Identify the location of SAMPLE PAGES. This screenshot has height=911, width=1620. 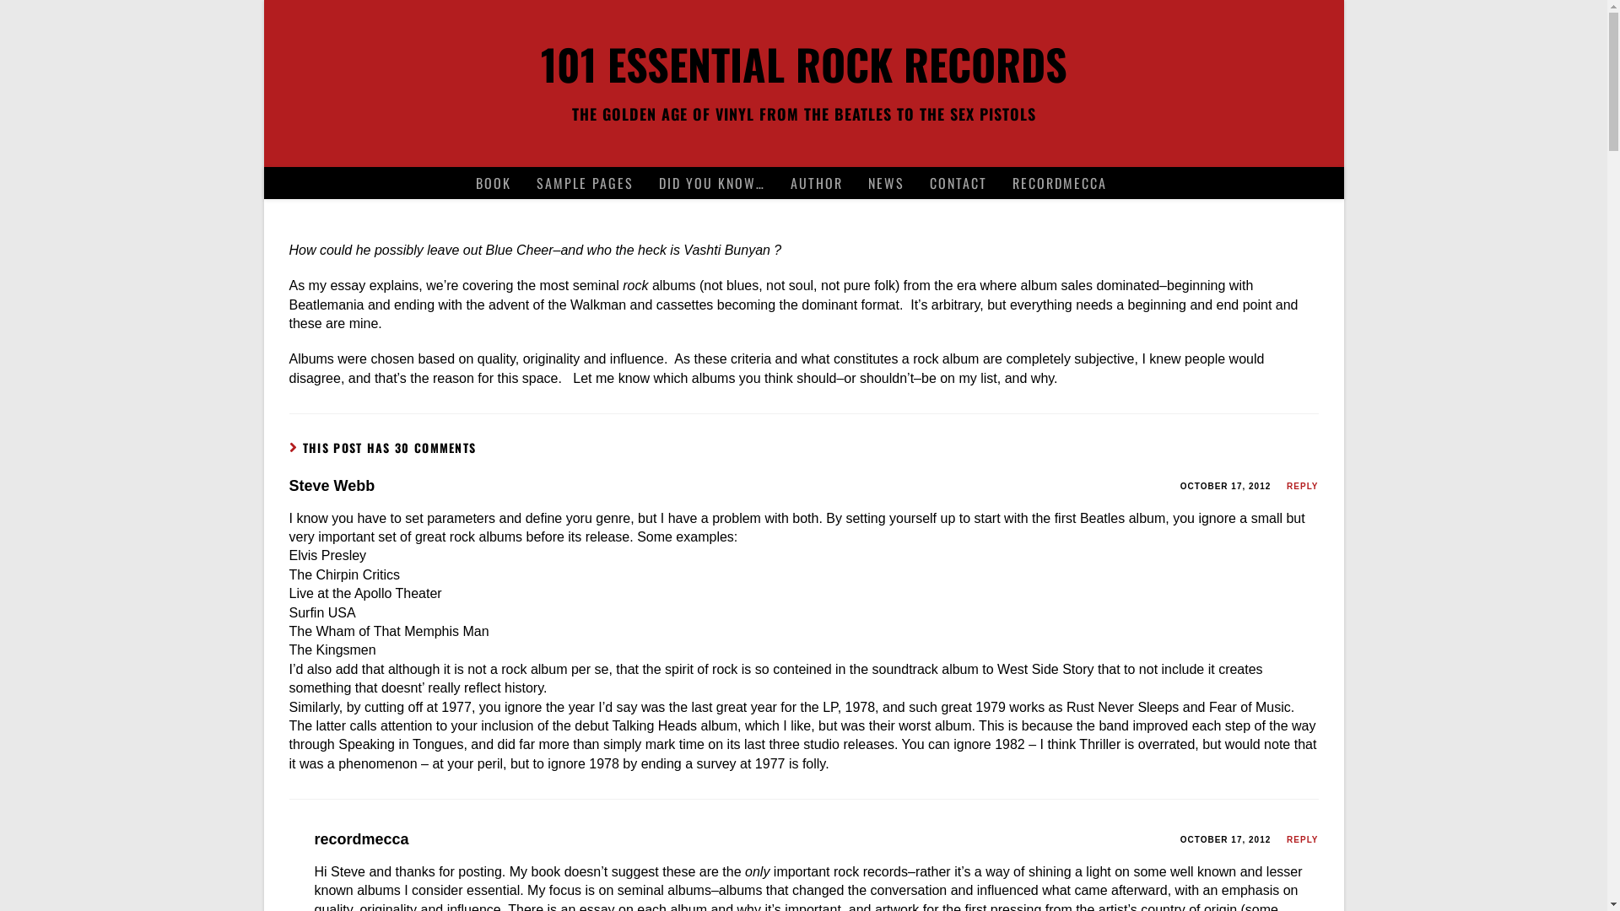
(584, 183).